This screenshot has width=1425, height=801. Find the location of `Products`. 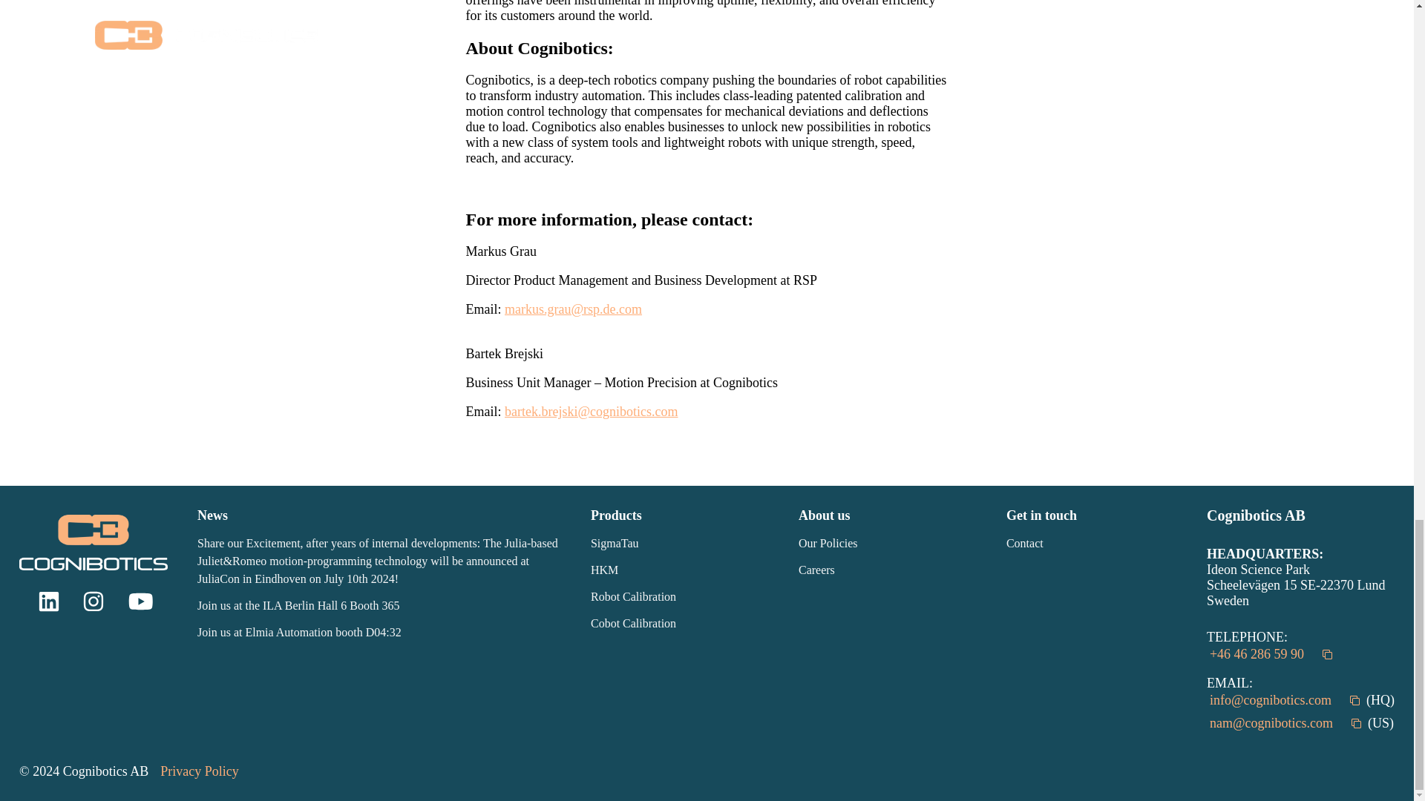

Products is located at coordinates (684, 515).